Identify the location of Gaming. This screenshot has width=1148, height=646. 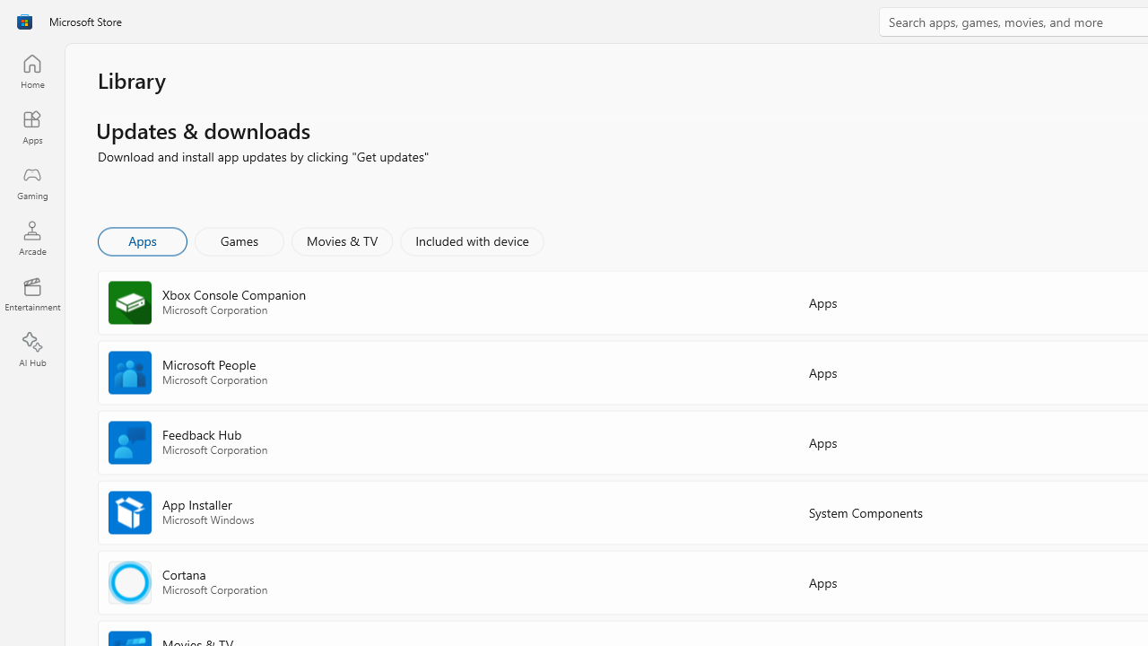
(32, 182).